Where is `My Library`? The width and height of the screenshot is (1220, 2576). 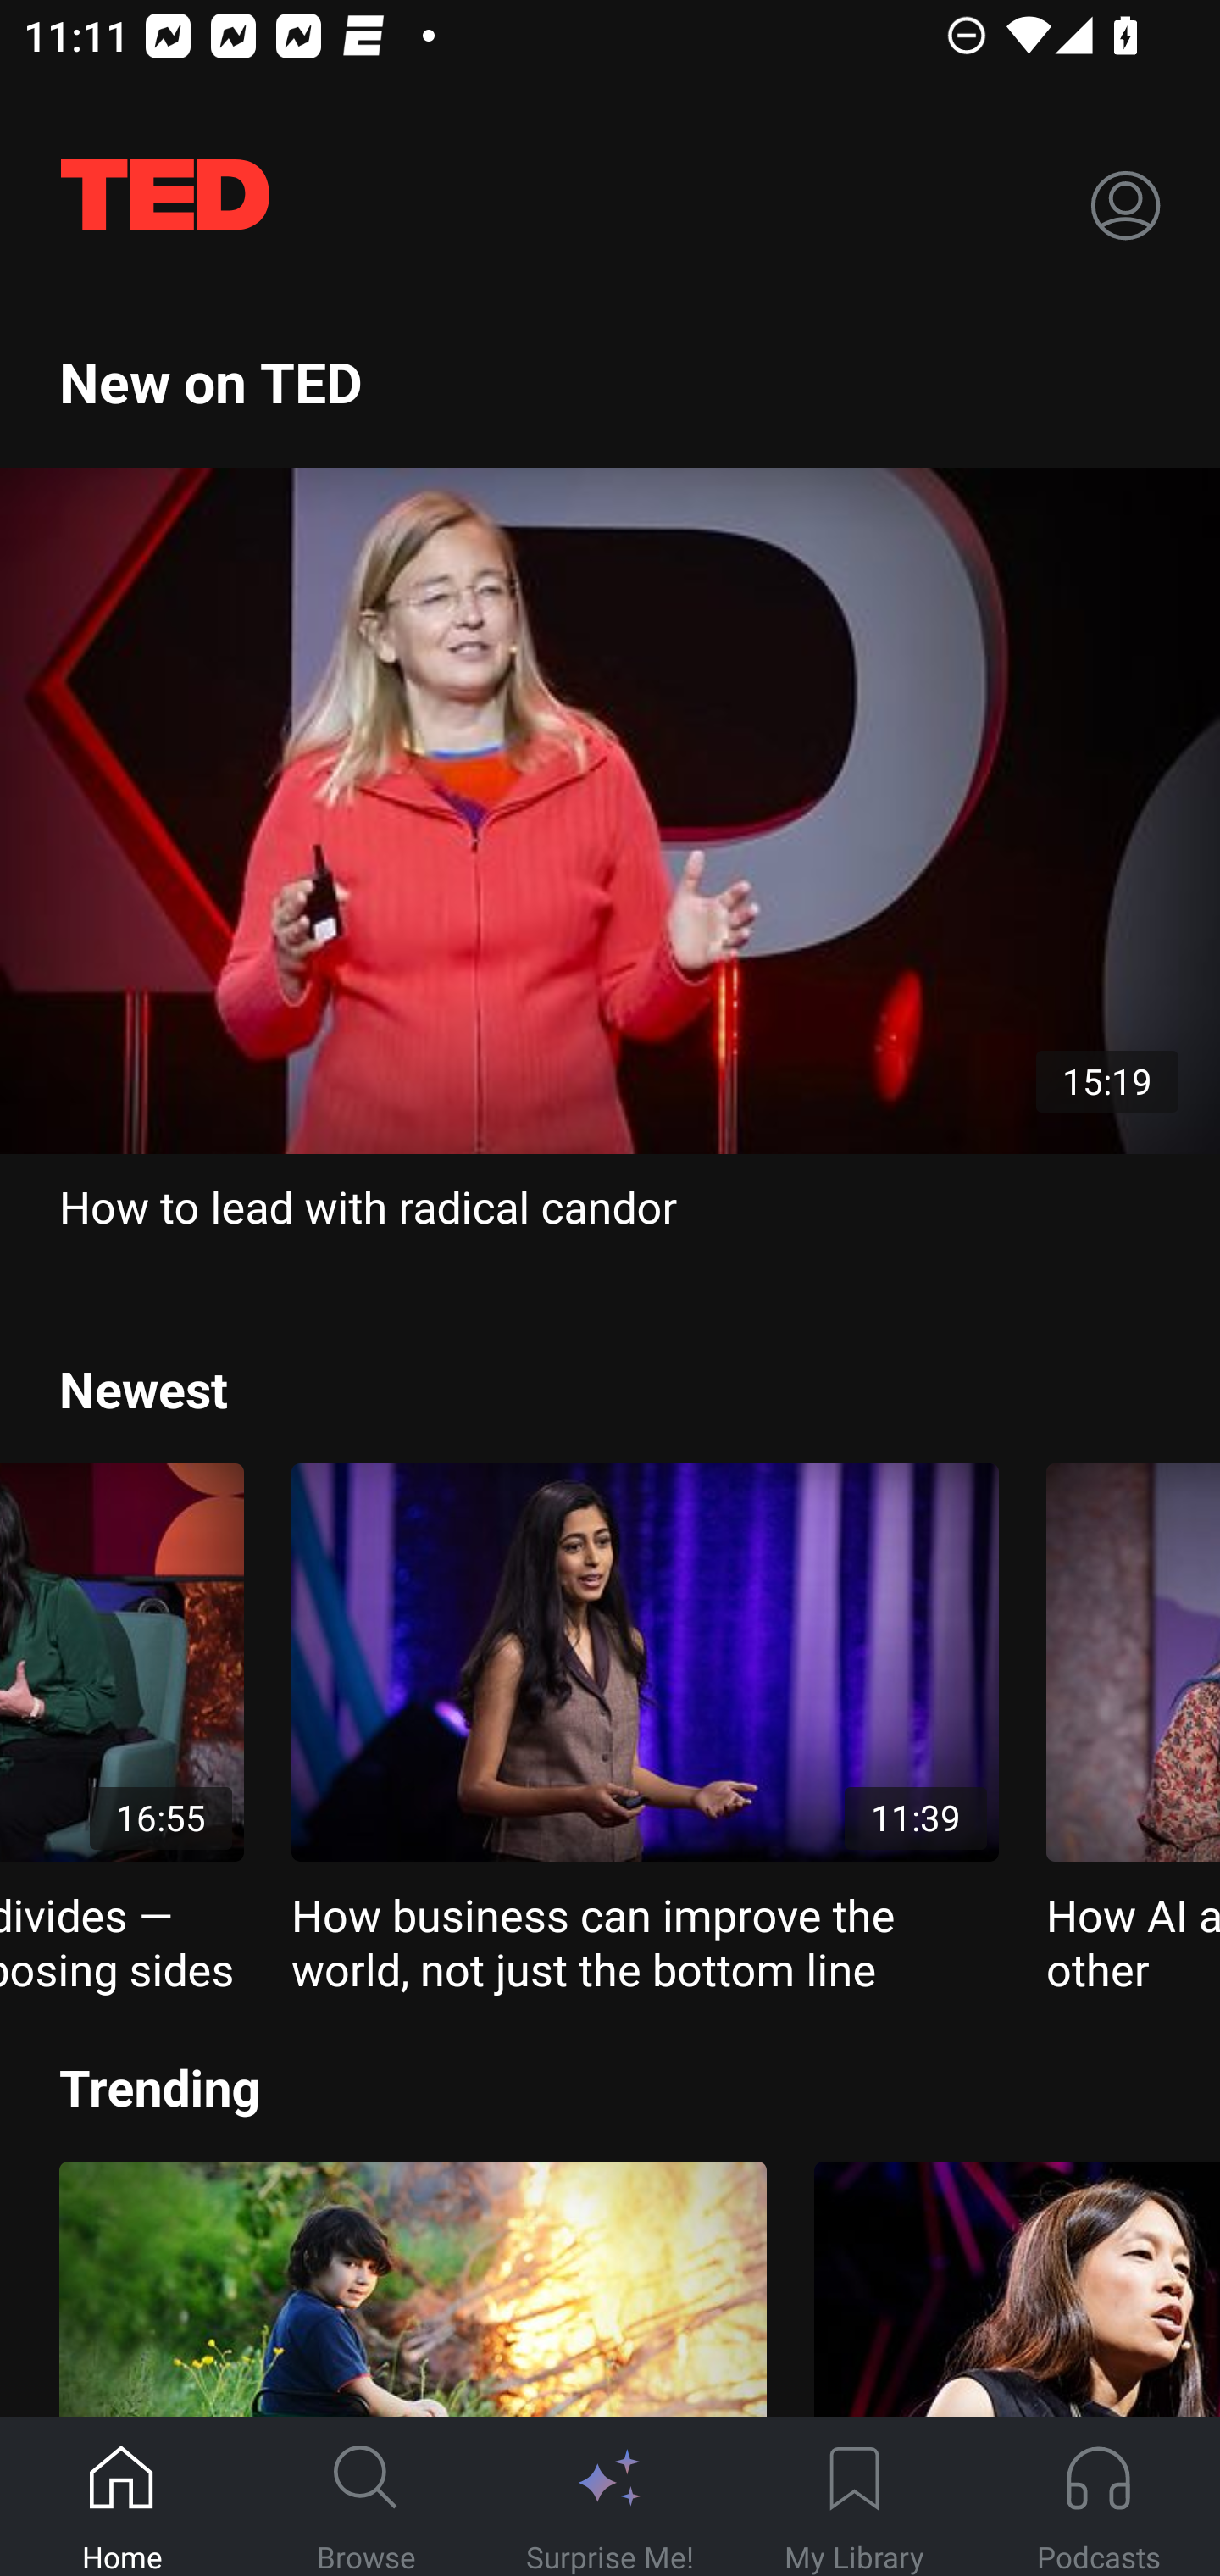
My Library is located at coordinates (854, 2497).